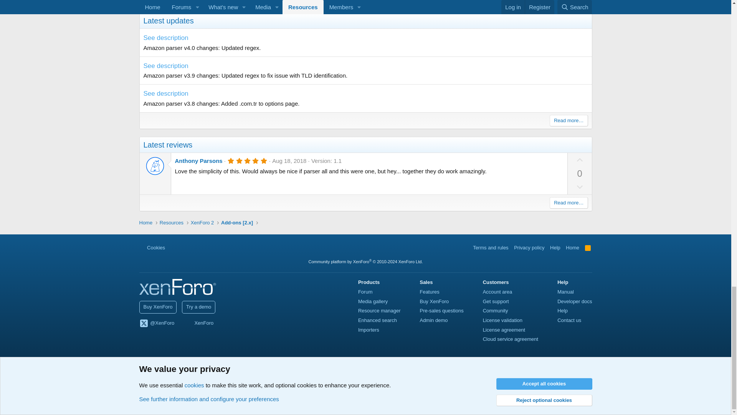  I want to click on Style variation, so click(174, 247).